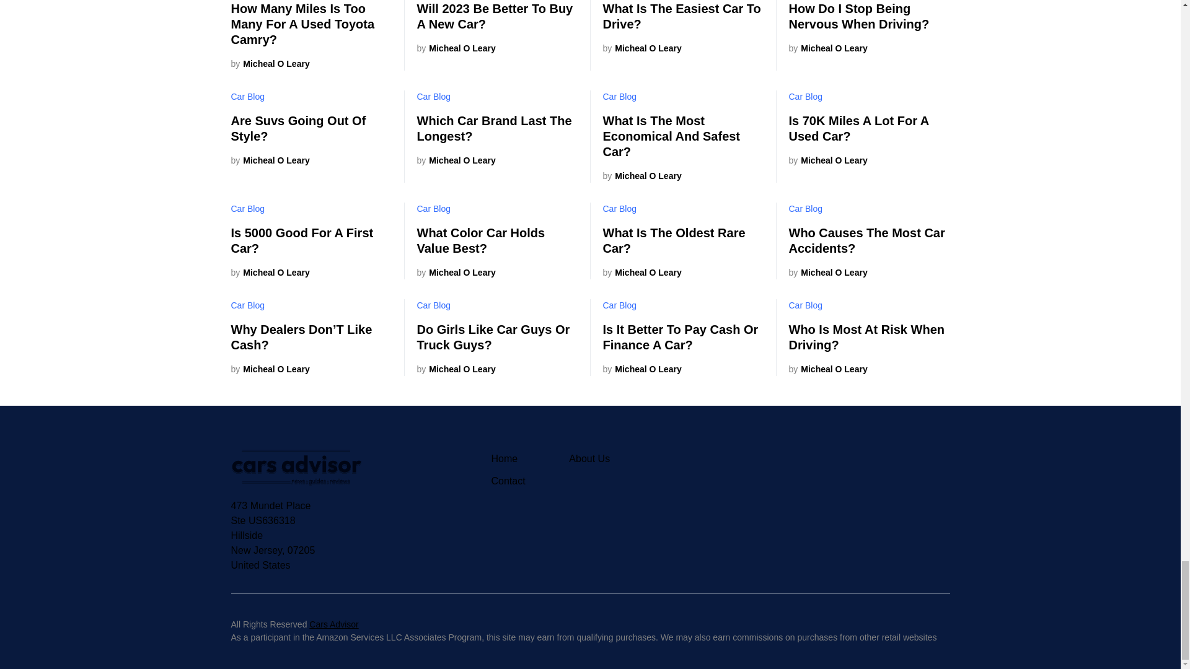  What do you see at coordinates (456, 161) in the screenshot?
I see `View all posts by Micheal O Leary` at bounding box center [456, 161].